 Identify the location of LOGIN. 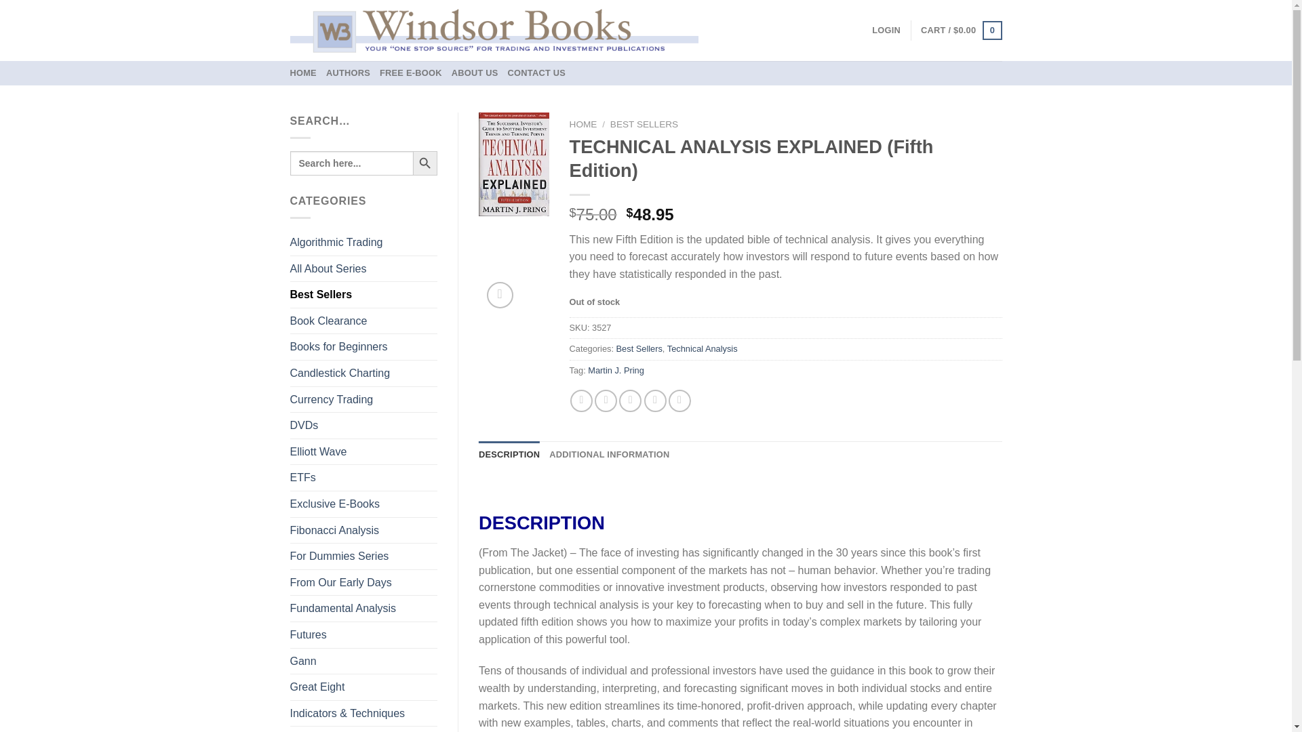
(886, 30).